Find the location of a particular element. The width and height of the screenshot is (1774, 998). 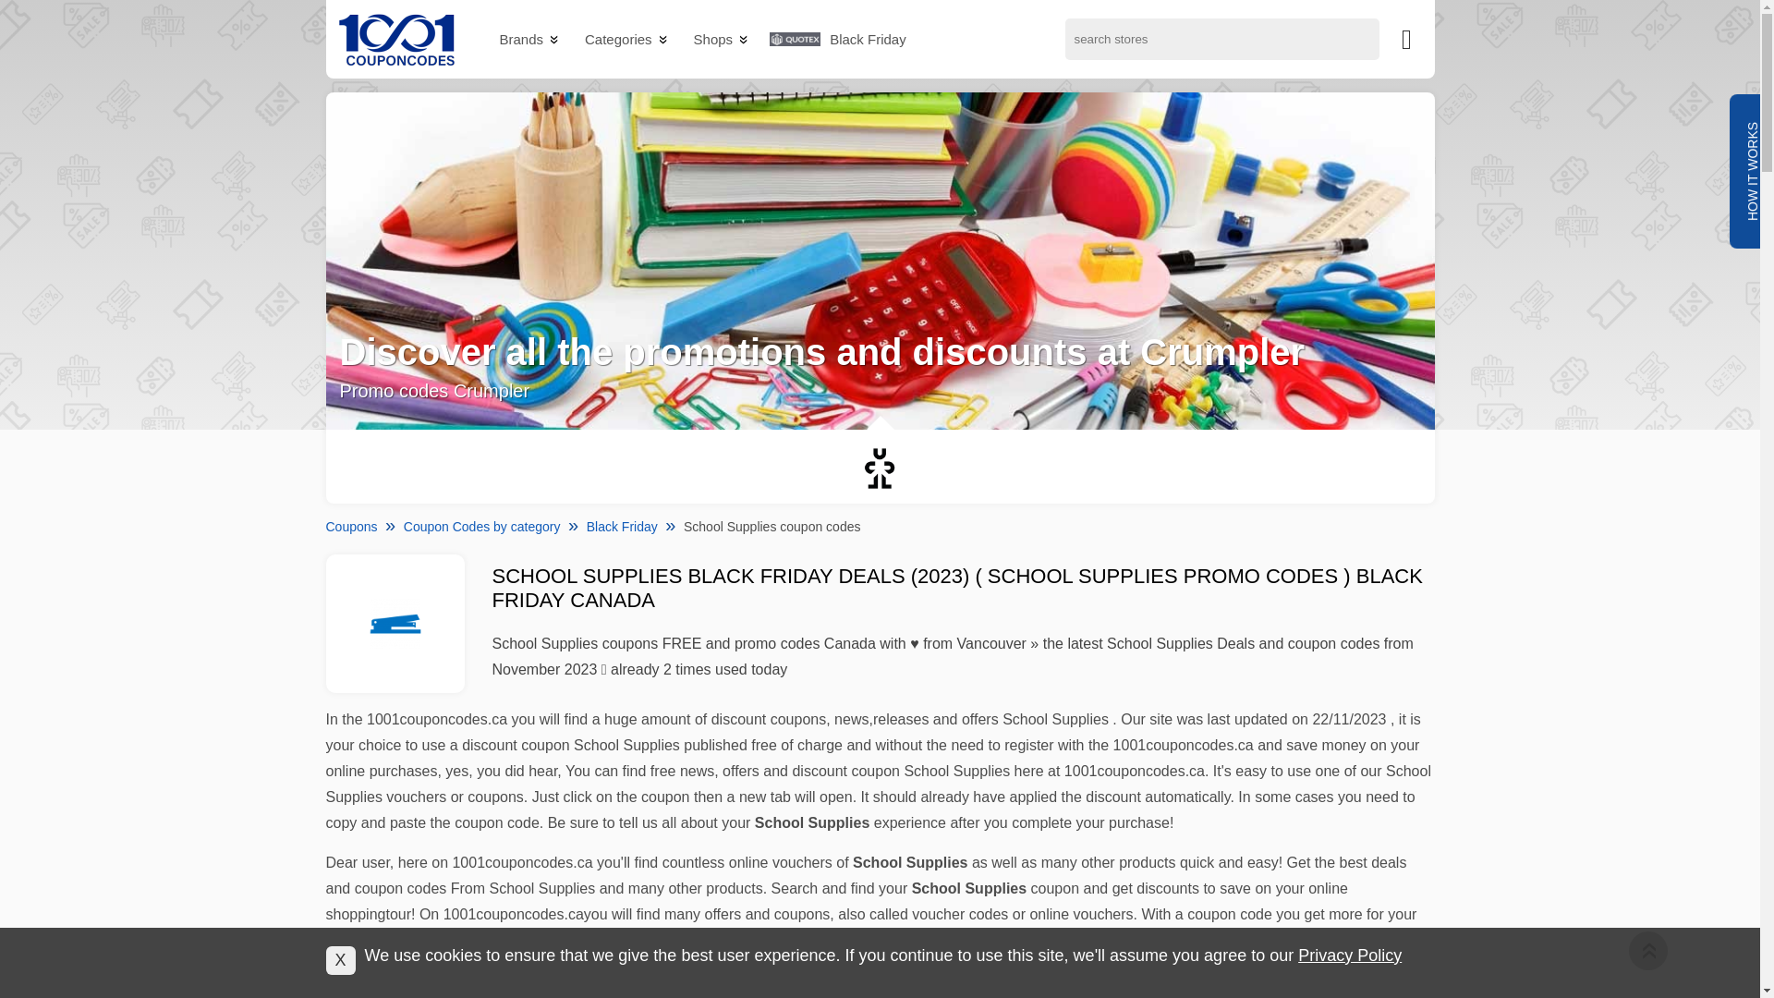

X is located at coordinates (340, 961).